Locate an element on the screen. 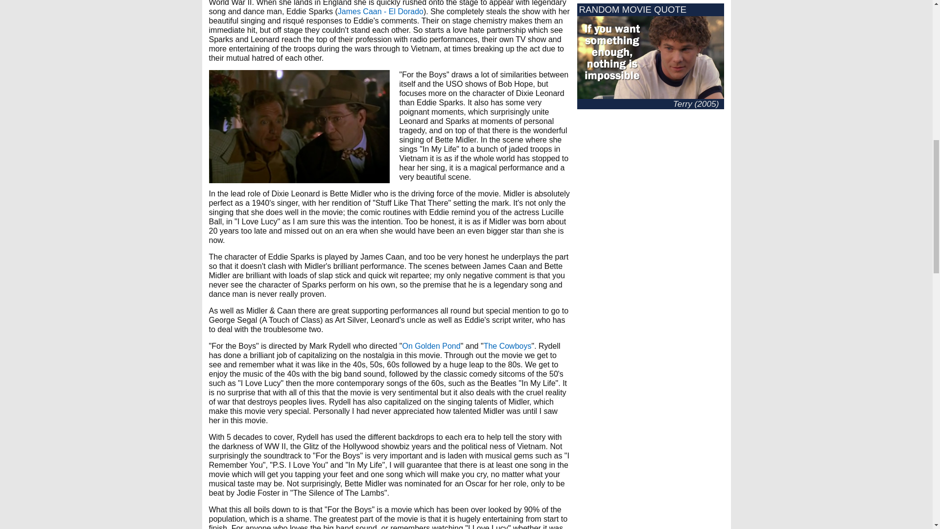 This screenshot has width=940, height=529. On Golden Pond is located at coordinates (431, 346).